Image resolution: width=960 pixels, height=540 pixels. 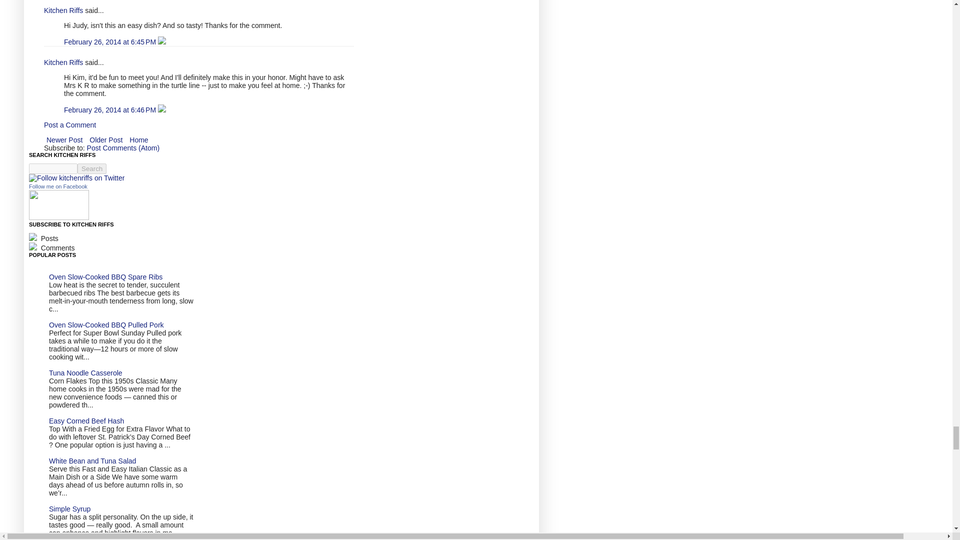 I want to click on Search, so click(x=92, y=168).